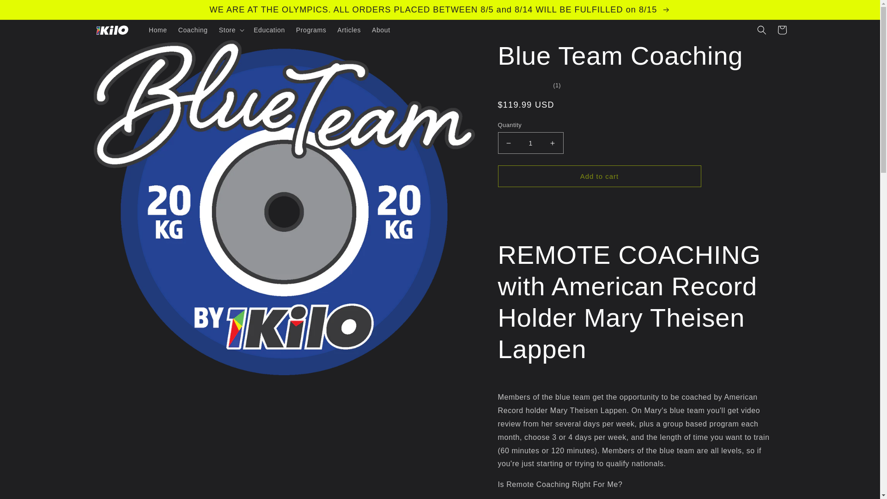 This screenshot has height=499, width=887. I want to click on Education, so click(269, 30).